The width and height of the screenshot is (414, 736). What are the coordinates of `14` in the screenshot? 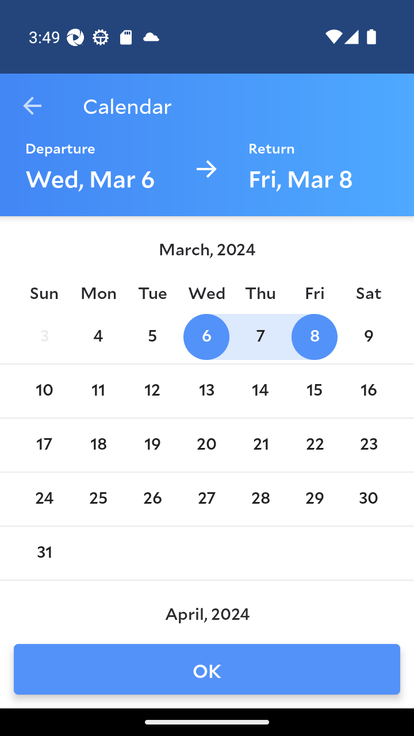 It's located at (260, 391).